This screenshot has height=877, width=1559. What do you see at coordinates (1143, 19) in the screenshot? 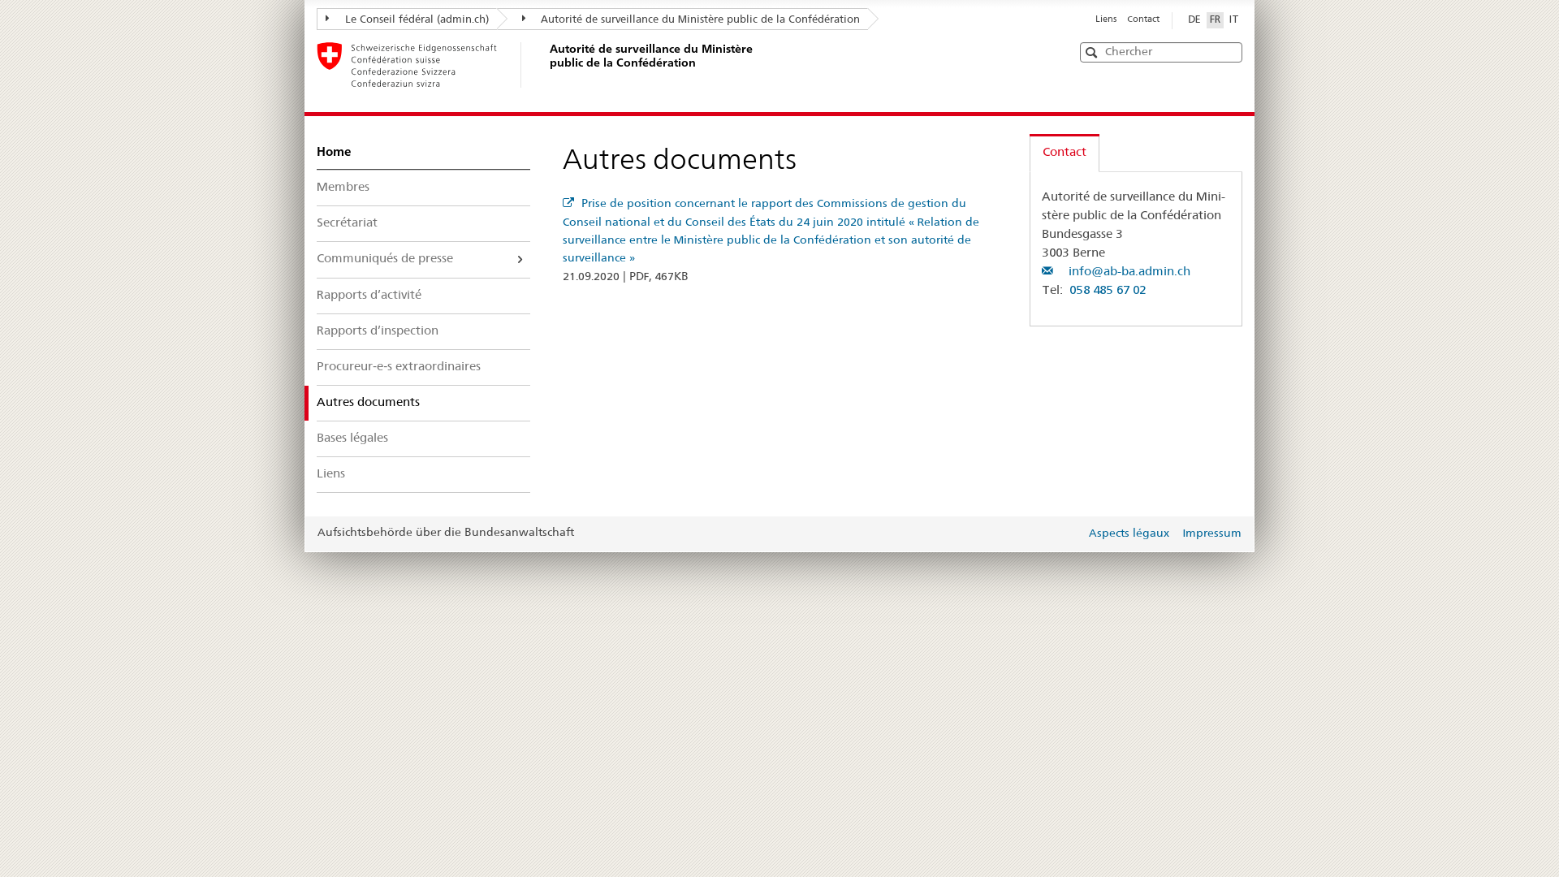
I see `Contact` at bounding box center [1143, 19].